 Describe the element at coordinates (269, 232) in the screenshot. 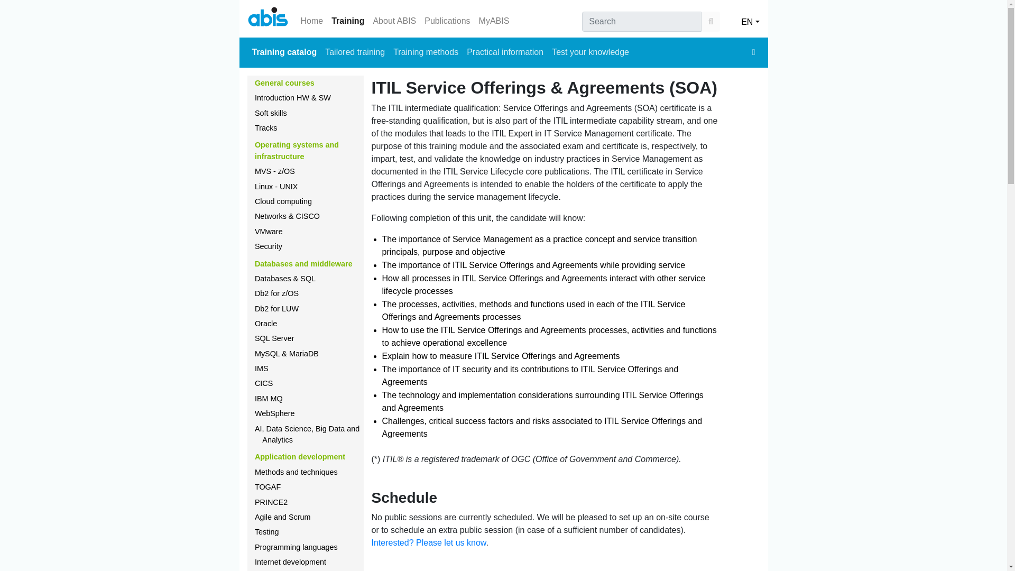

I see `VMware` at that location.